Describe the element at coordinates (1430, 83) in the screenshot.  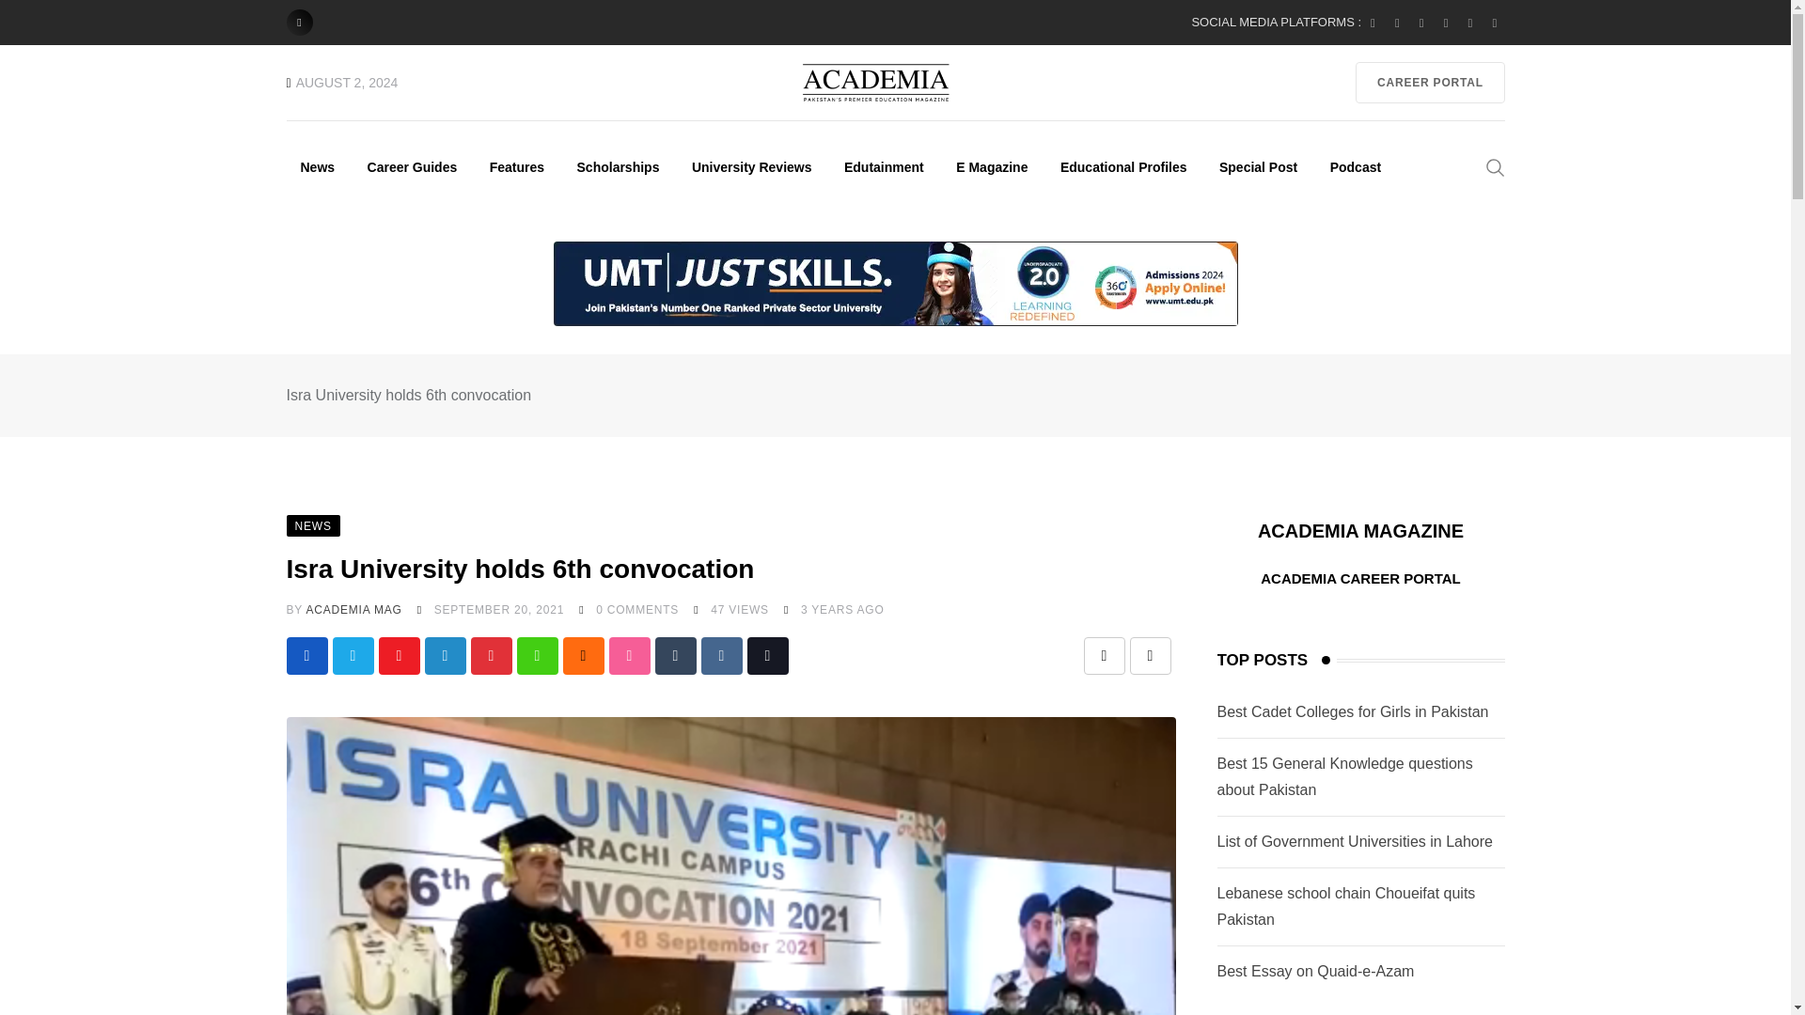
I see `CAREER PORTAL` at that location.